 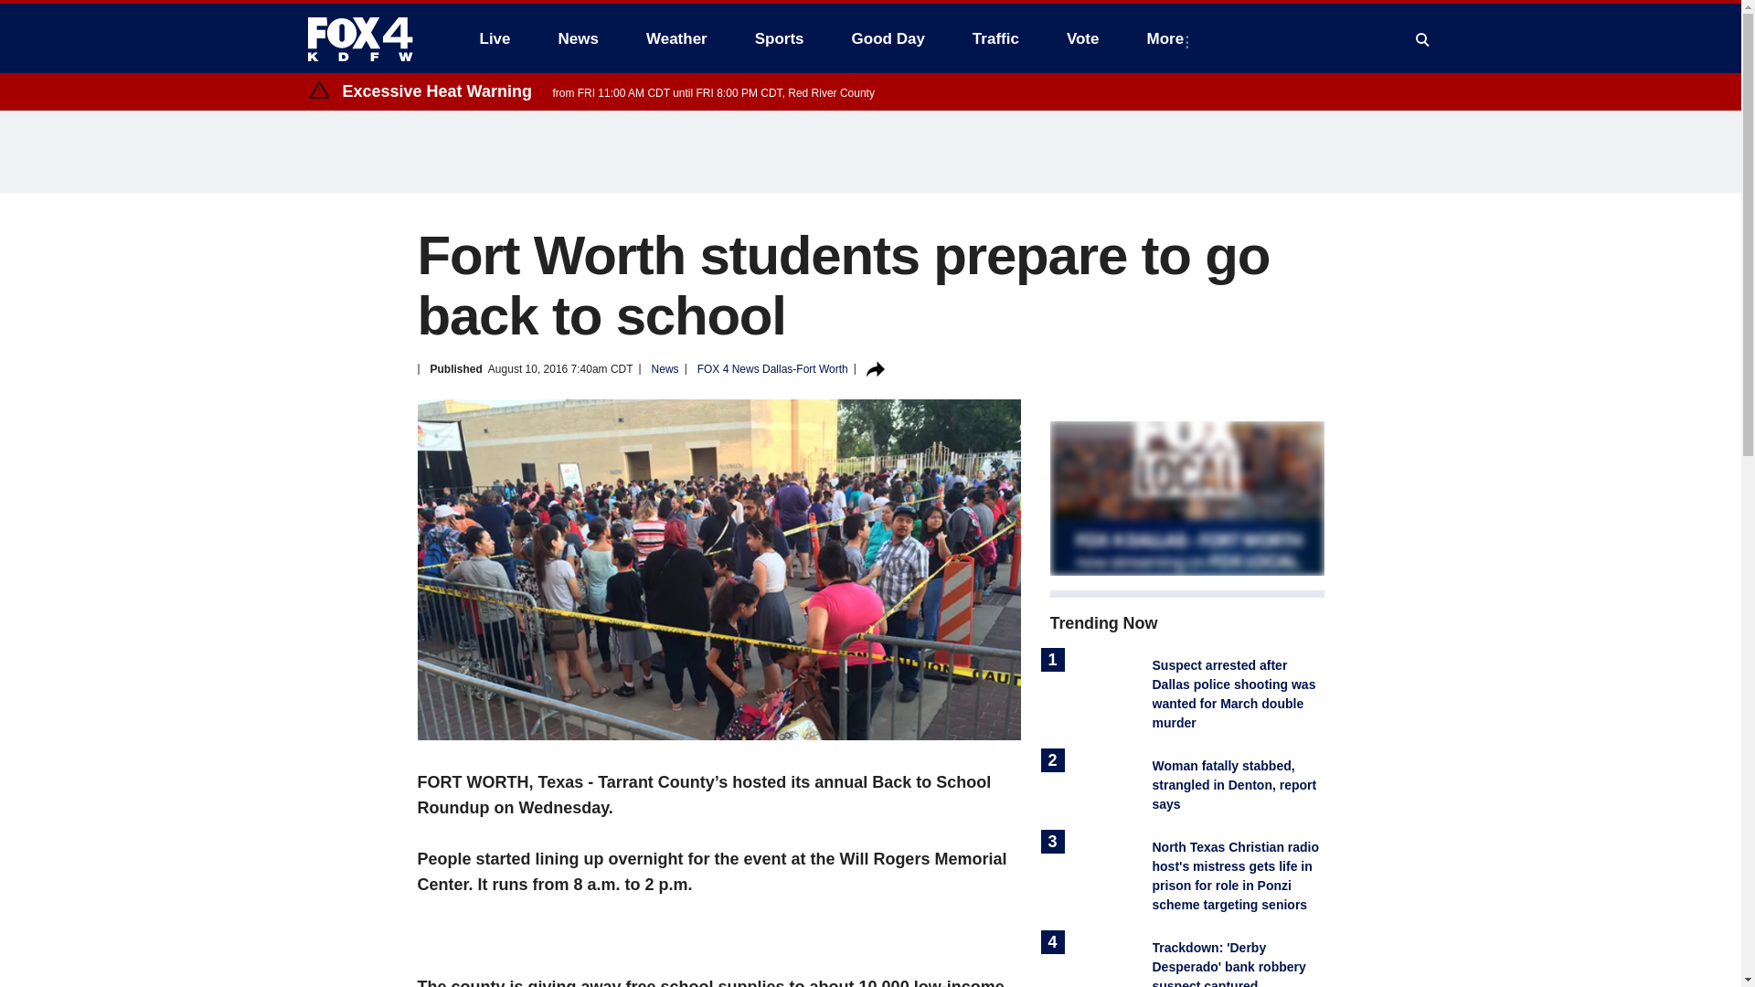 I want to click on Live, so click(x=495, y=38).